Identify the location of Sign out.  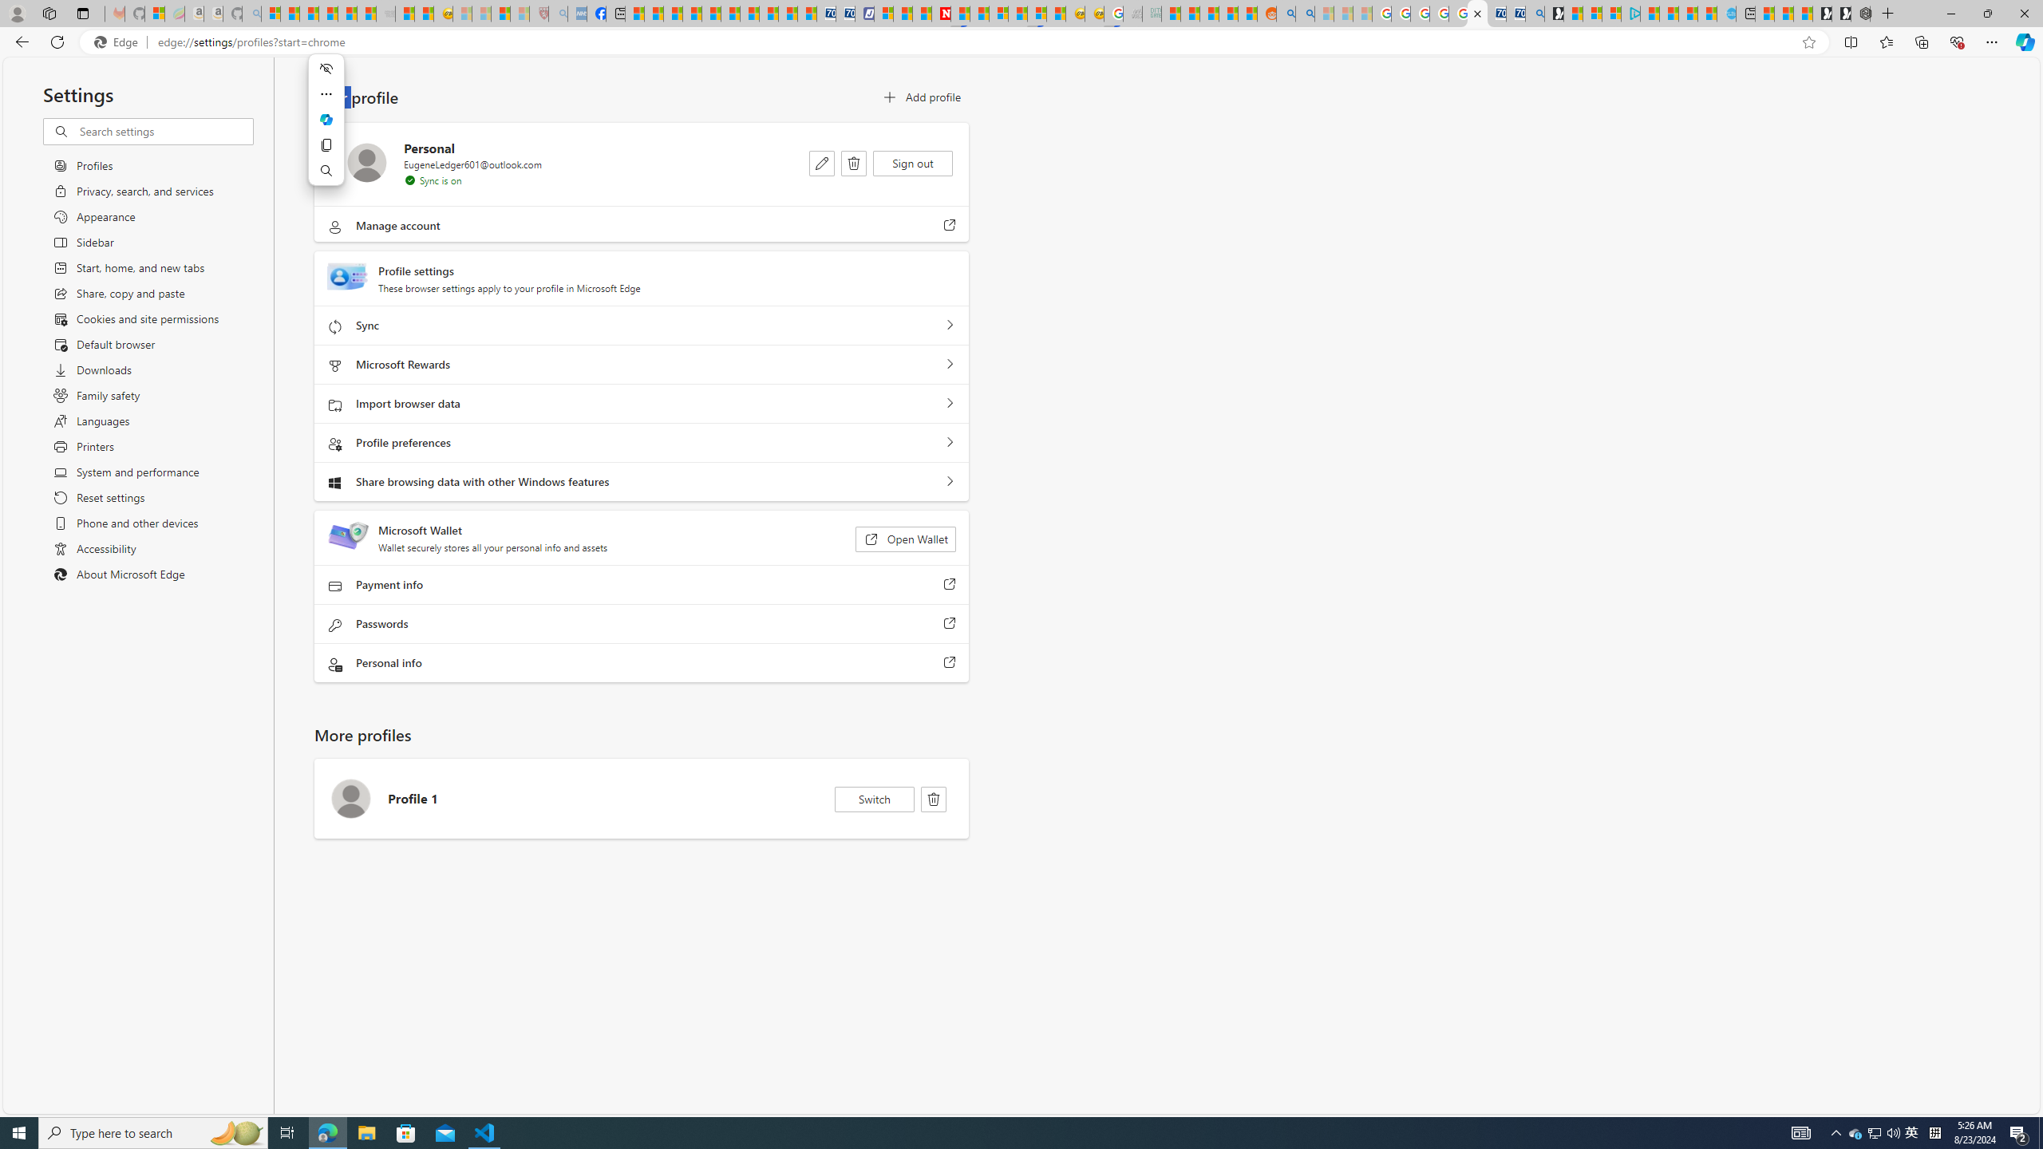
(913, 163).